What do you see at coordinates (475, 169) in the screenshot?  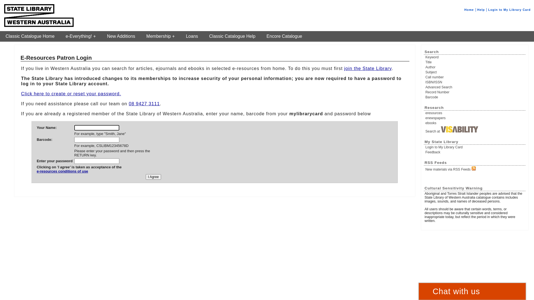 I see `New materials via RSS Feeds` at bounding box center [475, 169].